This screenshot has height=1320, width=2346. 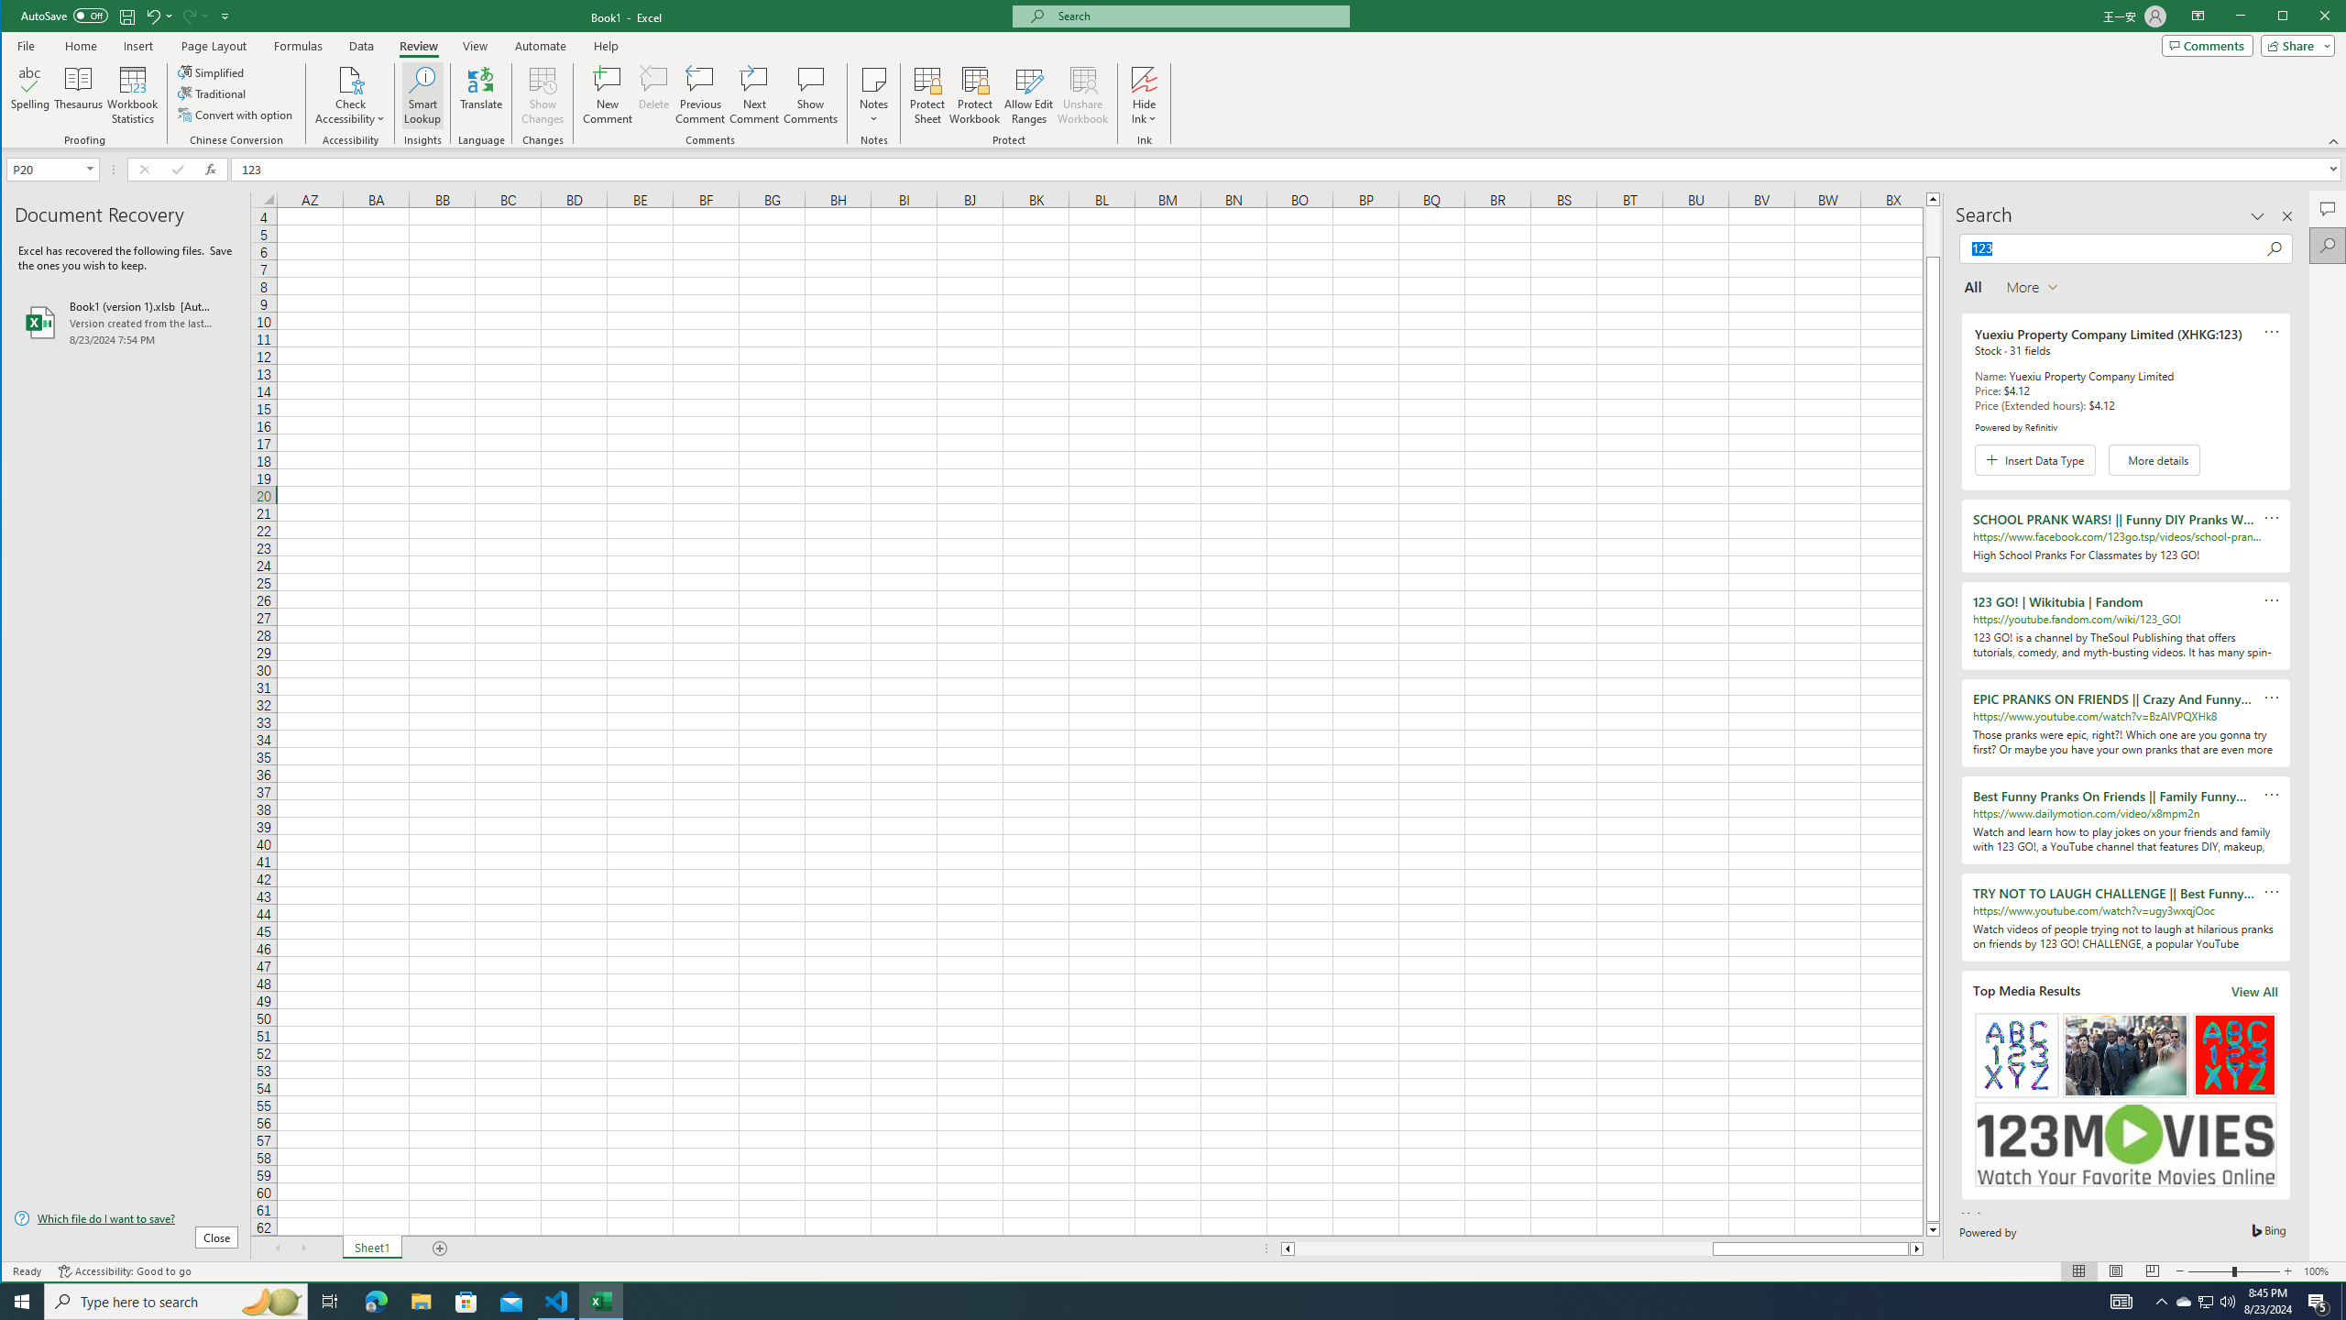 I want to click on Microsoft Store, so click(x=466, y=1302).